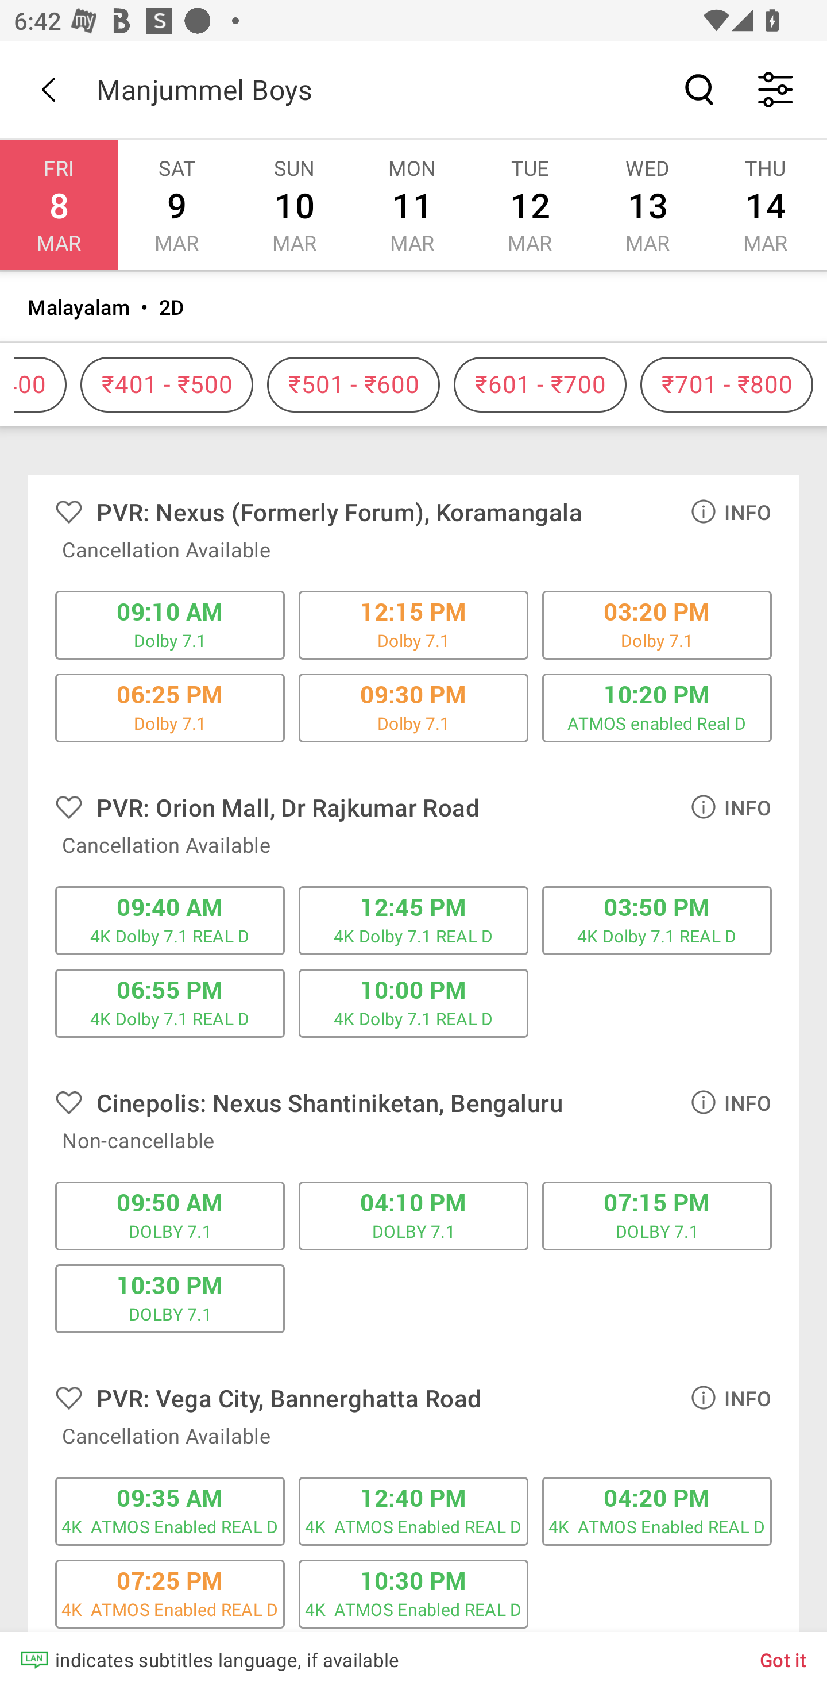 This screenshot has width=827, height=1701. Describe the element at coordinates (413, 1216) in the screenshot. I see `04:10 PM DOLBY 7.1` at that location.